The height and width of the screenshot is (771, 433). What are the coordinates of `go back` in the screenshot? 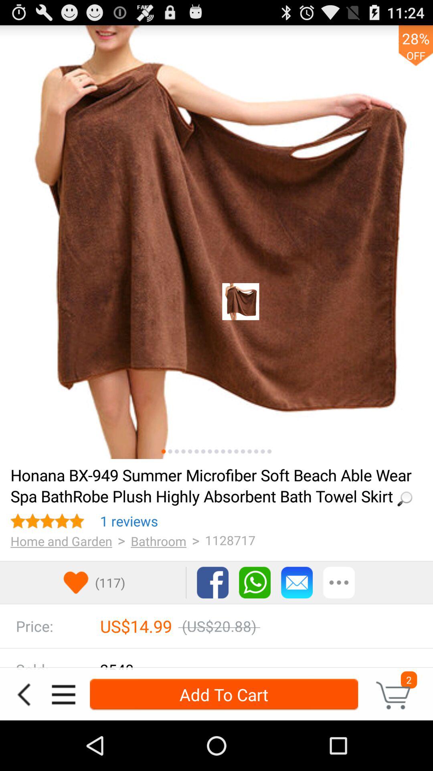 It's located at (24, 695).